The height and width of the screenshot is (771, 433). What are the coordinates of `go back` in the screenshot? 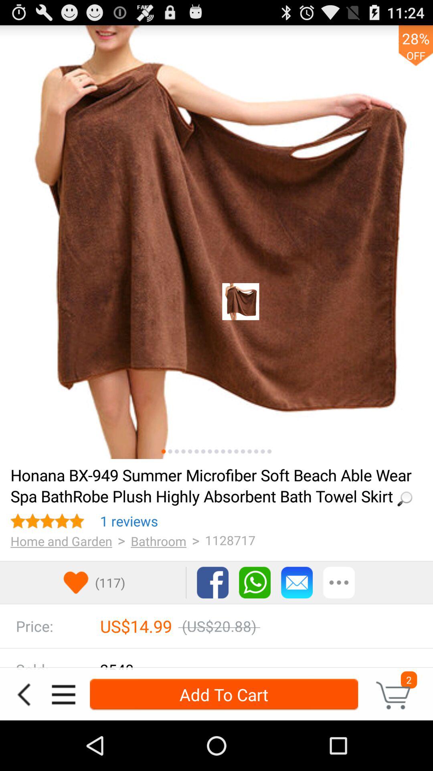 It's located at (24, 695).